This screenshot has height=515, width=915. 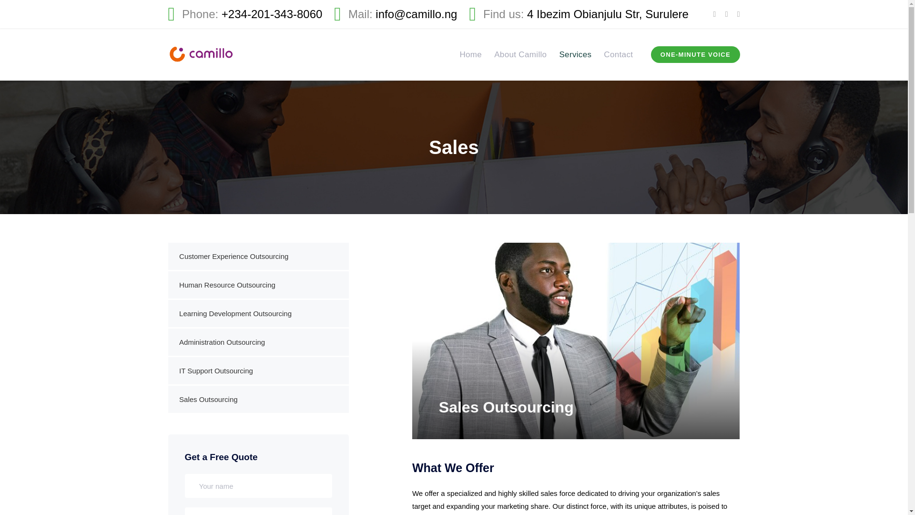 What do you see at coordinates (258, 371) in the screenshot?
I see `IT Support Outsourcing` at bounding box center [258, 371].